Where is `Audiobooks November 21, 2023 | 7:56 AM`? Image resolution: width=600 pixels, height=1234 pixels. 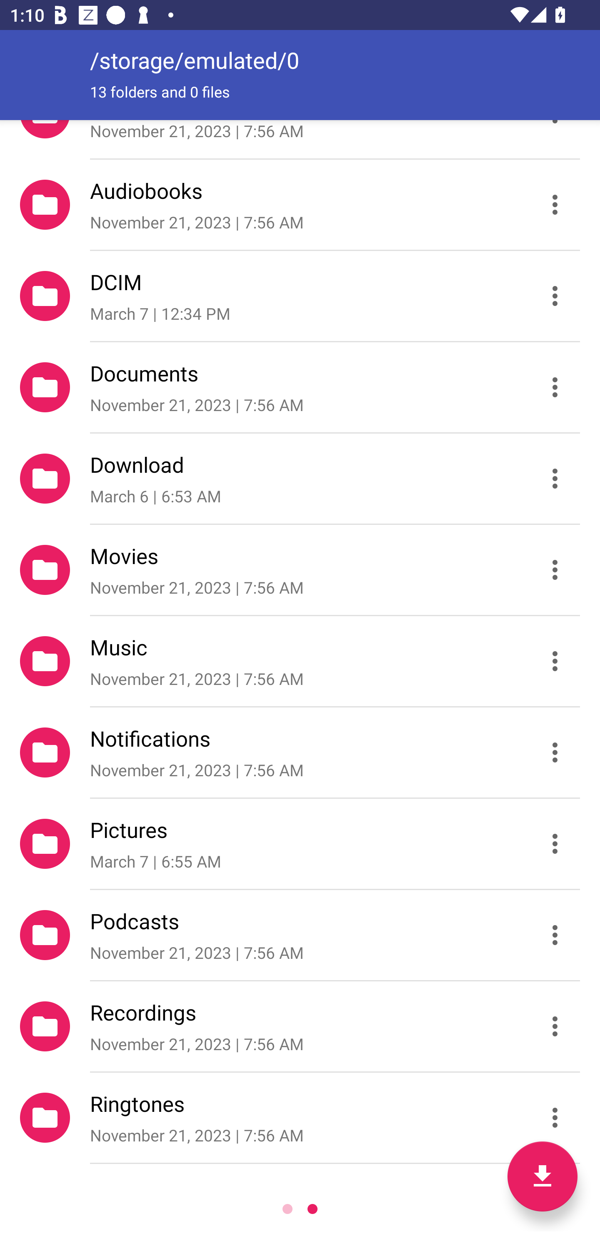 Audiobooks November 21, 2023 | 7:56 AM is located at coordinates (300, 204).